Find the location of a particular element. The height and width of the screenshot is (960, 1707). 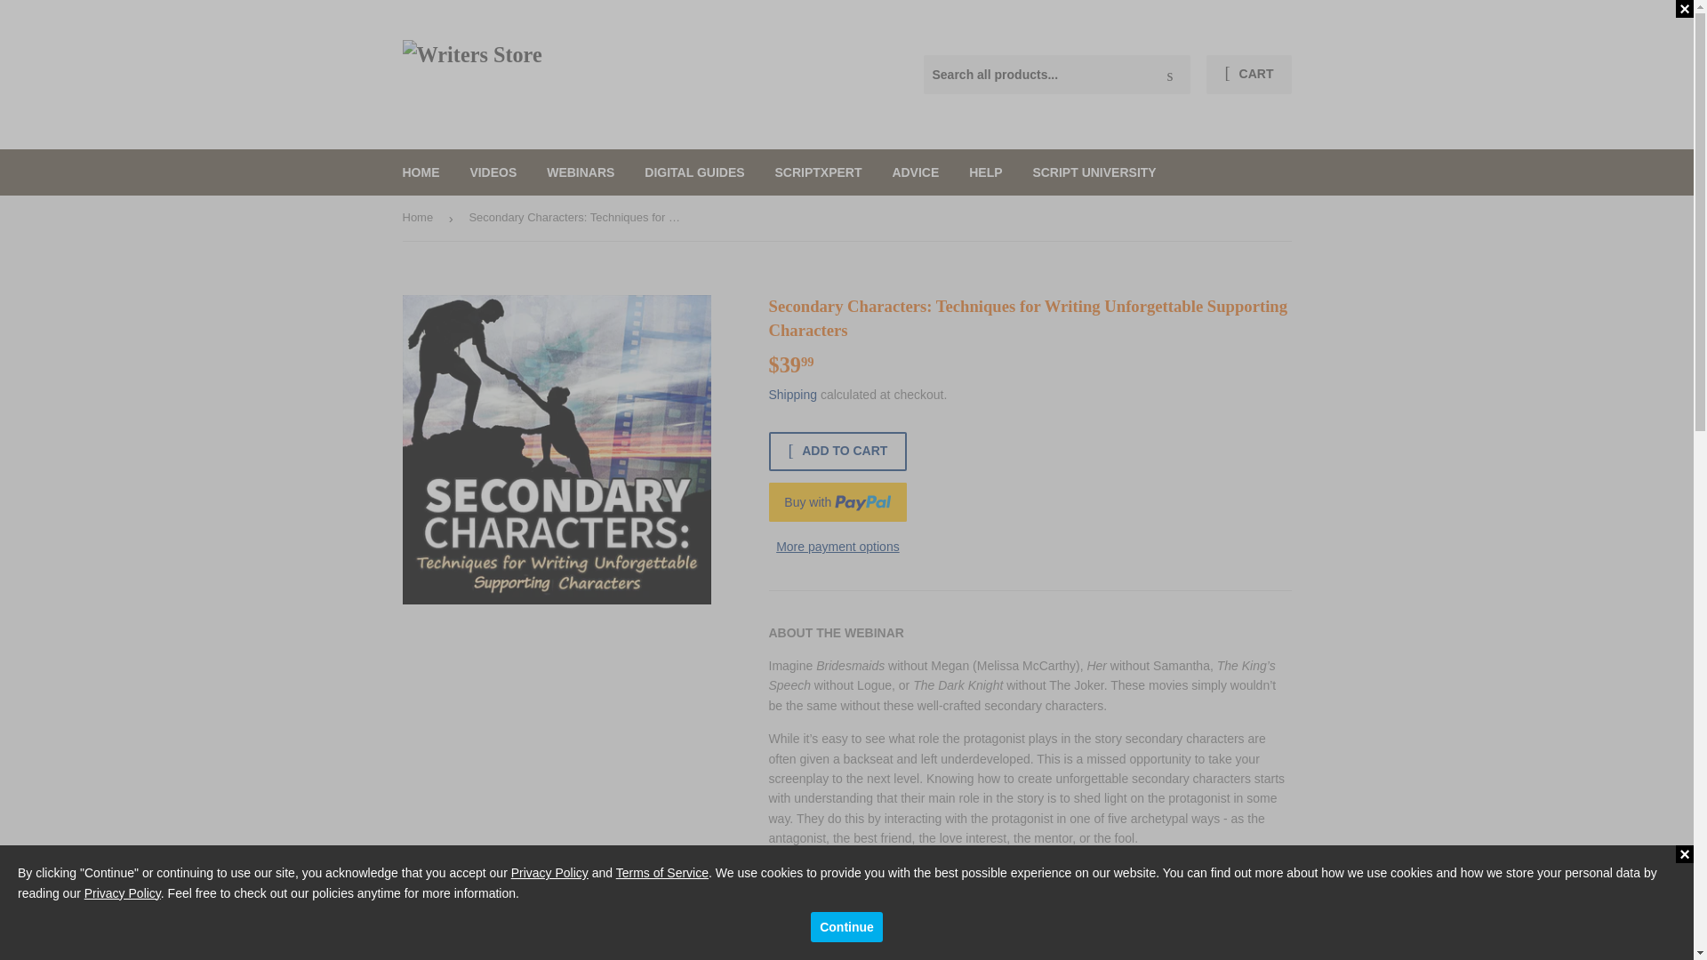

More payment options is located at coordinates (837, 546).